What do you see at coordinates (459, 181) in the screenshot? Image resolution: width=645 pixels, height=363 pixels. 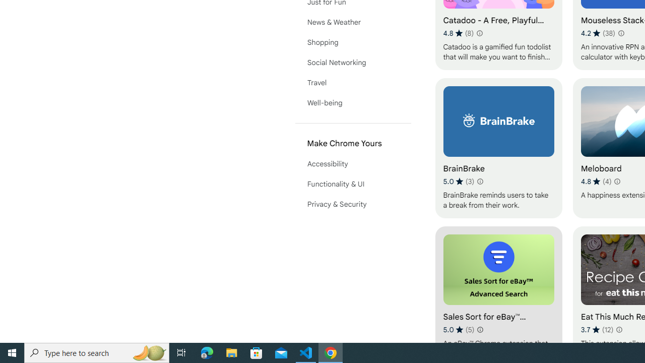 I see `Average rating 5 out of 5 stars. 3 ratings.` at bounding box center [459, 181].